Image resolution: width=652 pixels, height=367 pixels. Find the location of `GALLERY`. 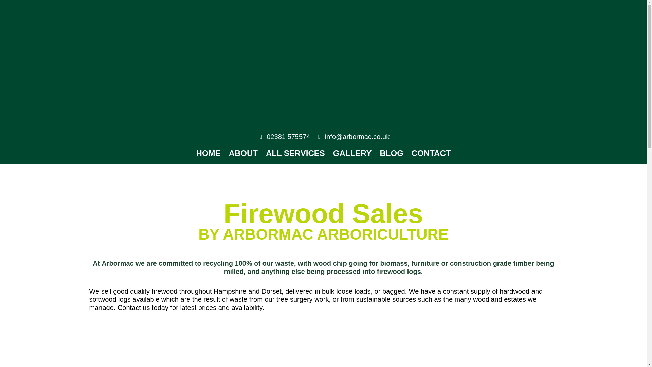

GALLERY is located at coordinates (352, 153).